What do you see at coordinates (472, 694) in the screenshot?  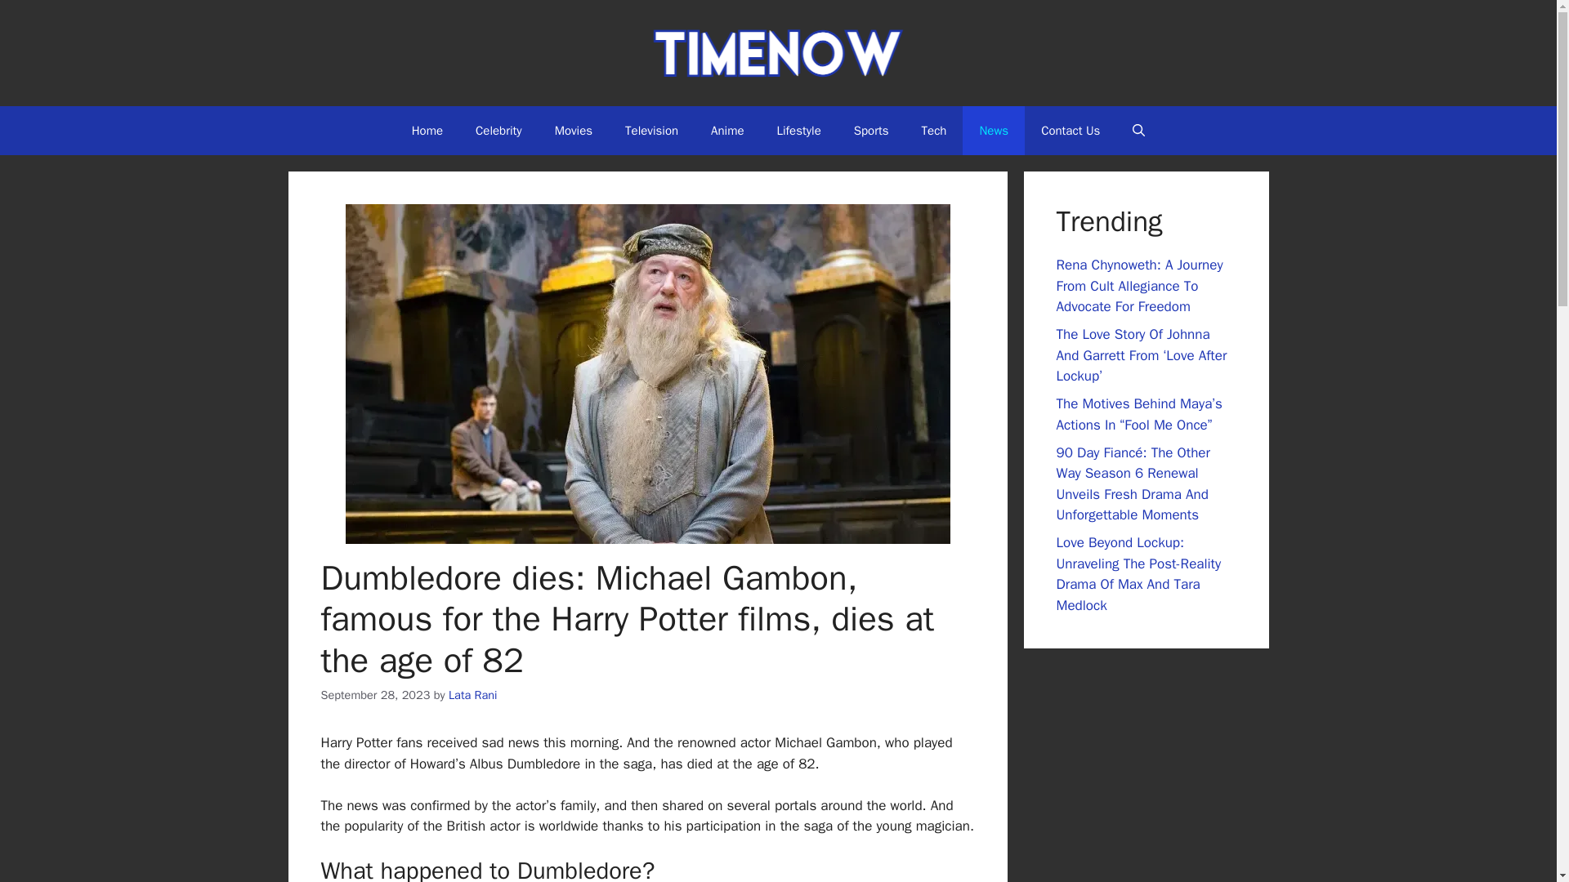 I see `Lata Rani` at bounding box center [472, 694].